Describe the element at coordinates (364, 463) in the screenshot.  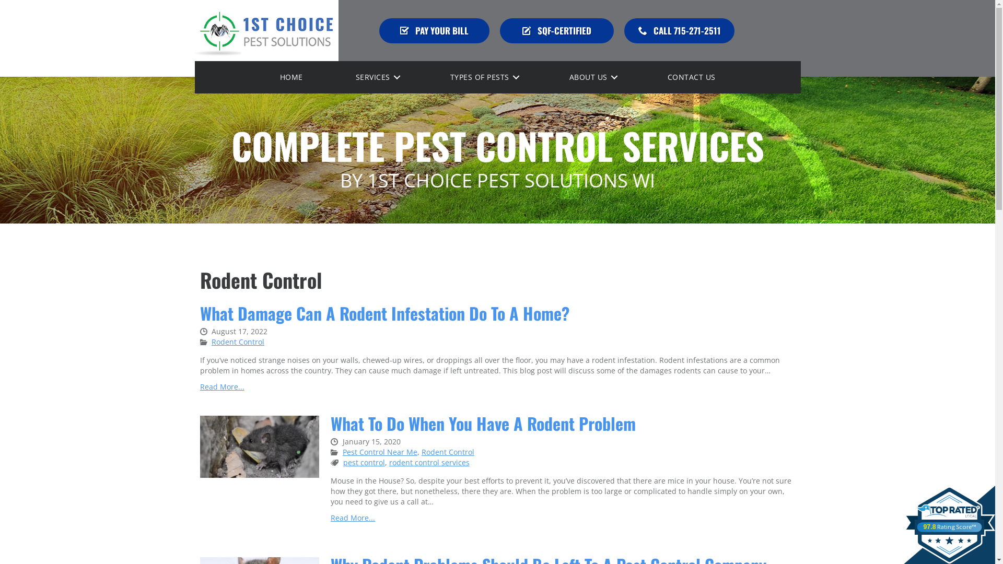
I see `pest control` at that location.